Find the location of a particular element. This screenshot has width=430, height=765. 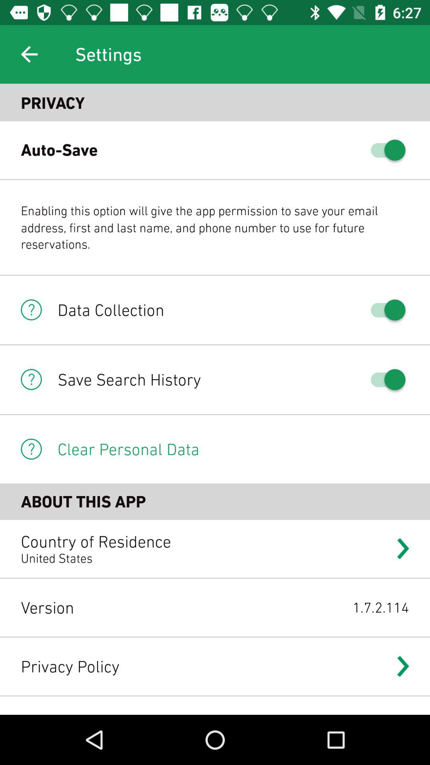

turn on the item next to the settings icon is located at coordinates (29, 54).